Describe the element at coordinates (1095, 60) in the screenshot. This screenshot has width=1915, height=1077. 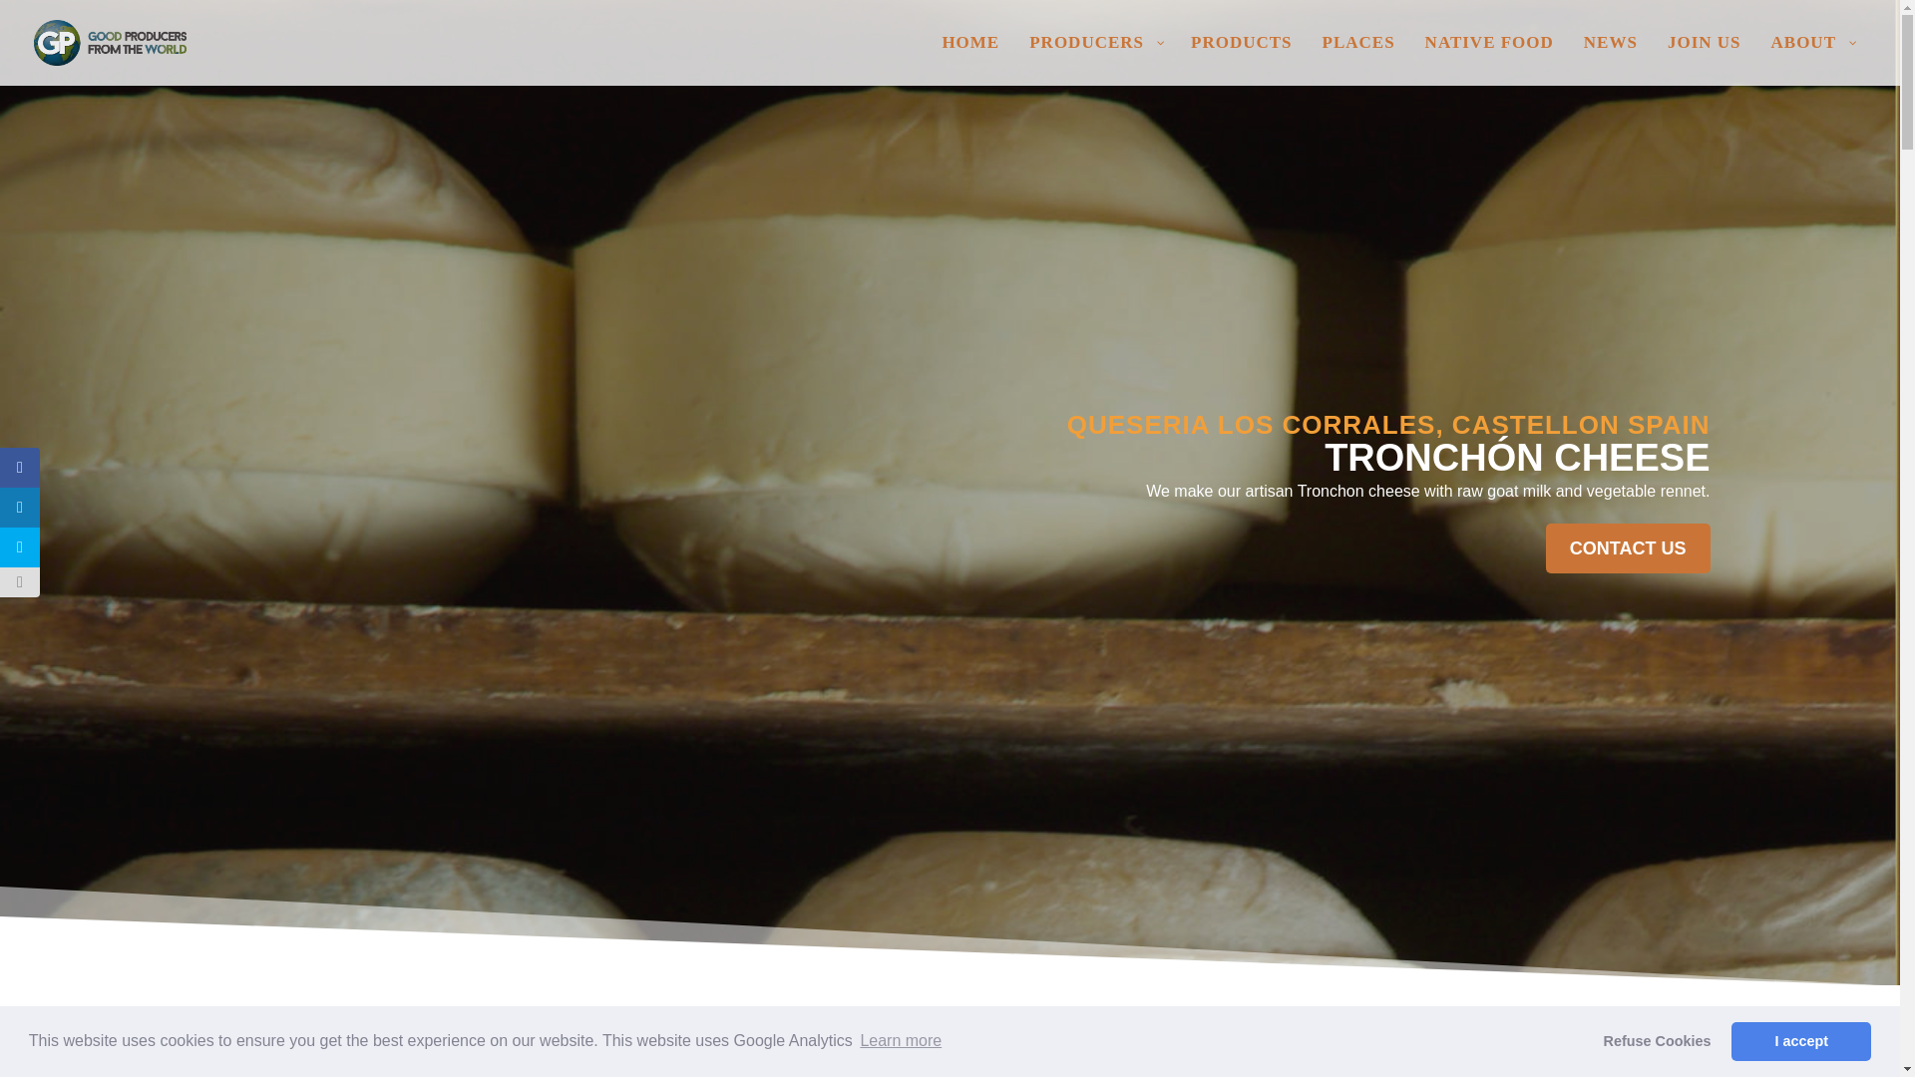
I see `Overview of producers from all over the world` at that location.